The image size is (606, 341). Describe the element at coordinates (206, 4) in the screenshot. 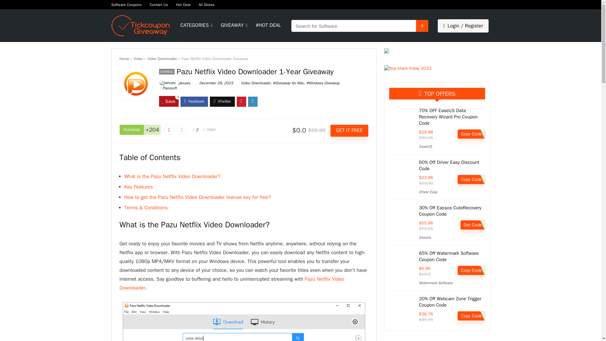

I see `All Stores` at that location.